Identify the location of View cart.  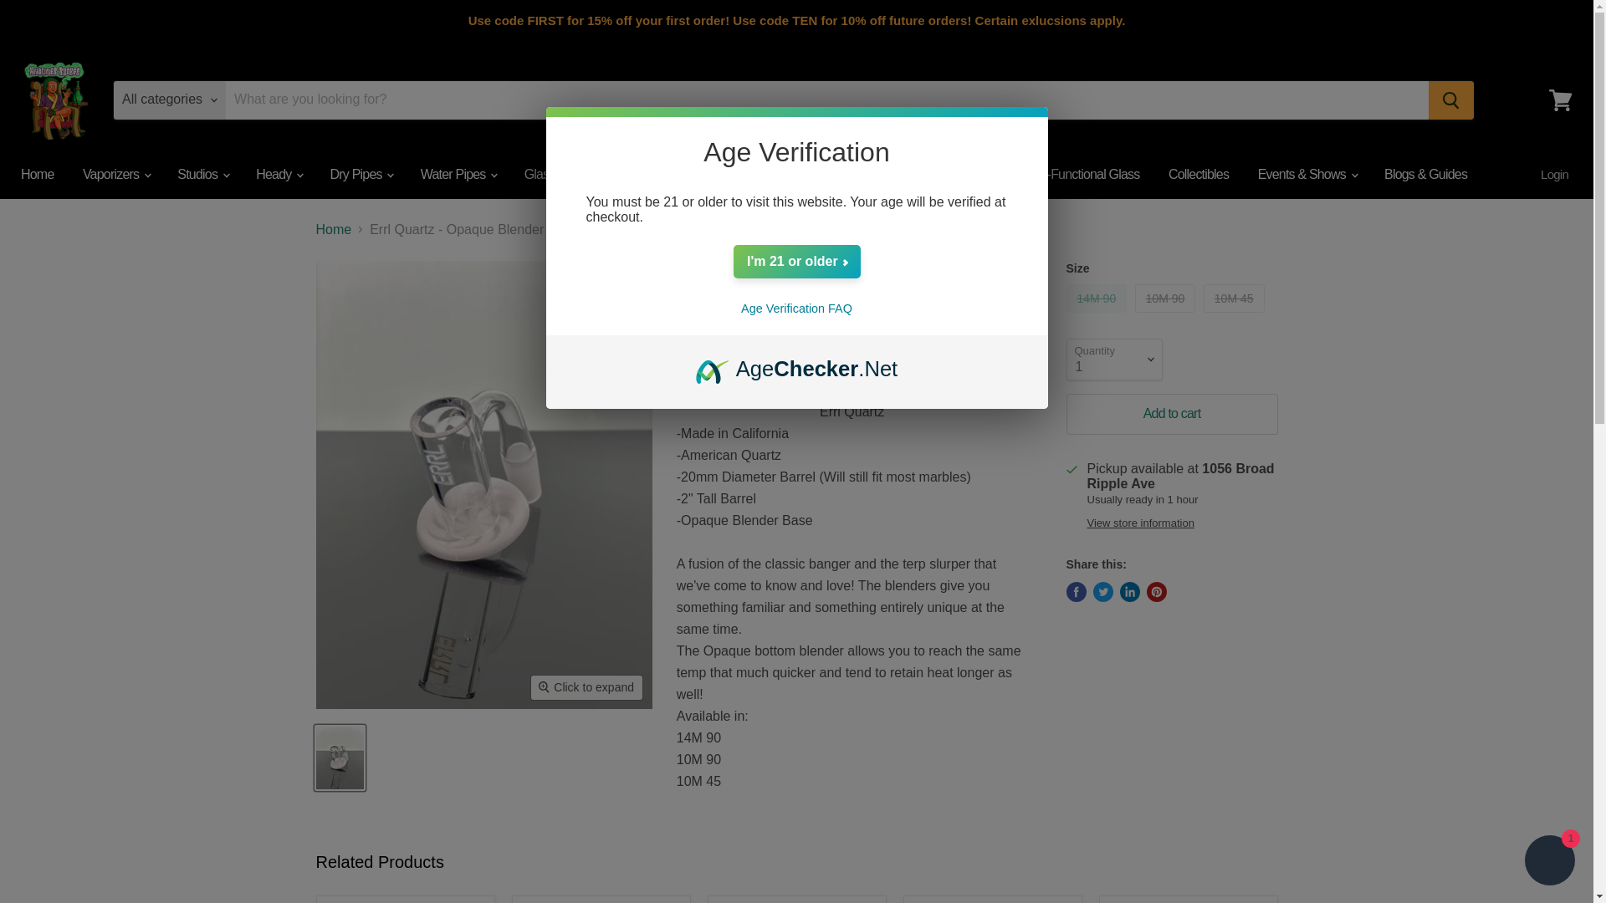
(1560, 99).